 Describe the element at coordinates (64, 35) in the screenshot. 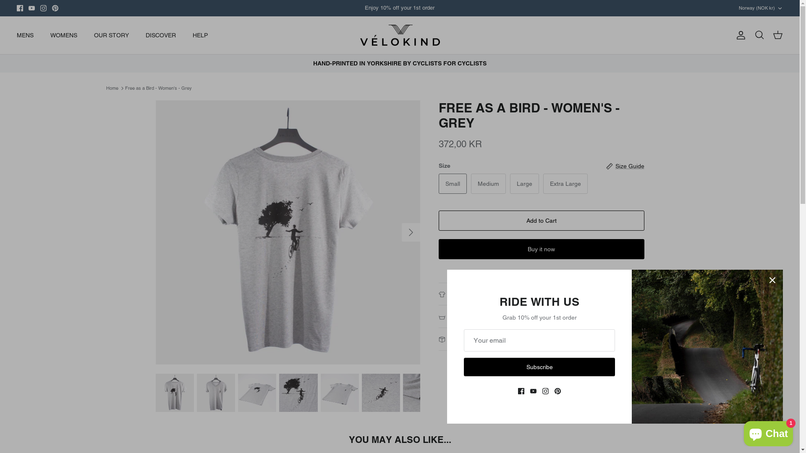

I see `WOMENS` at that location.